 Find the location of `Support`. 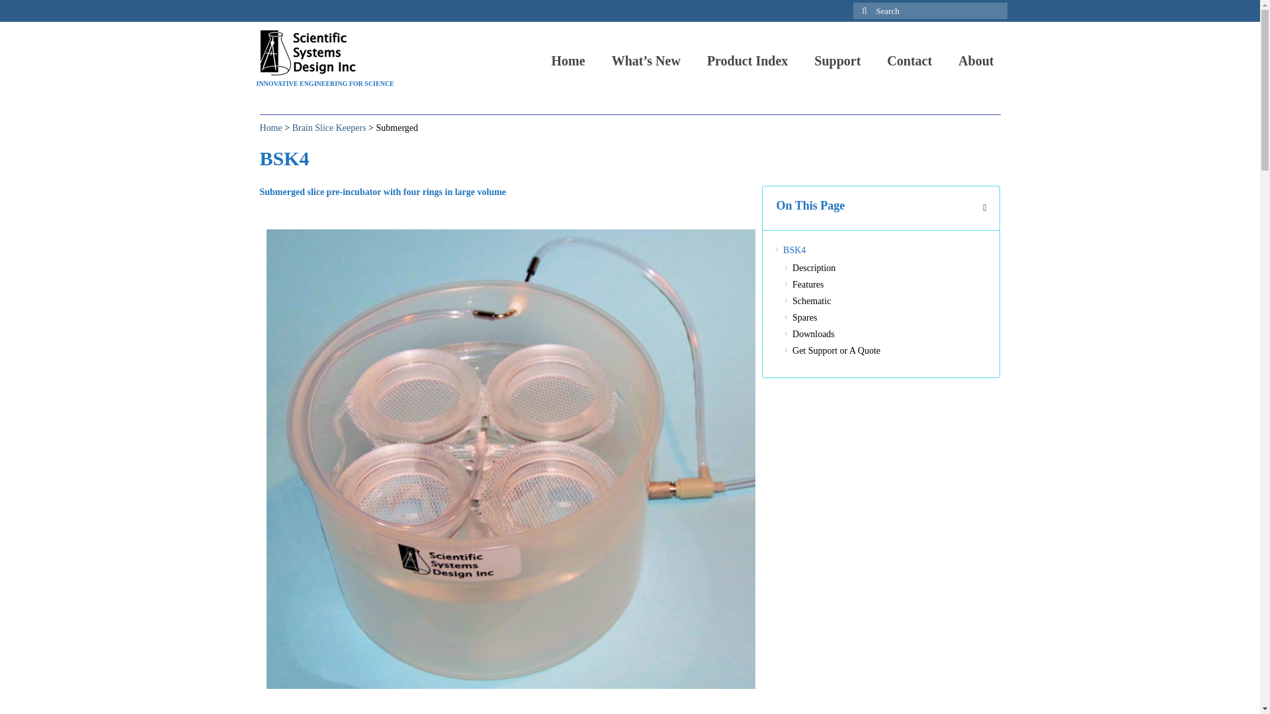

Support is located at coordinates (837, 61).